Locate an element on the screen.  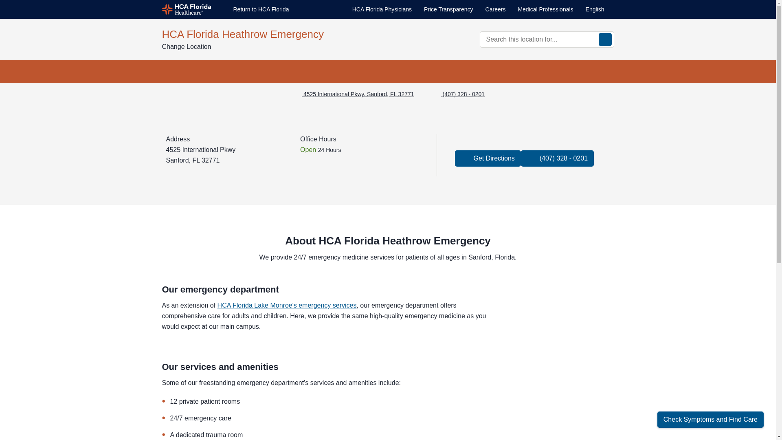
Careers is located at coordinates (496, 10).